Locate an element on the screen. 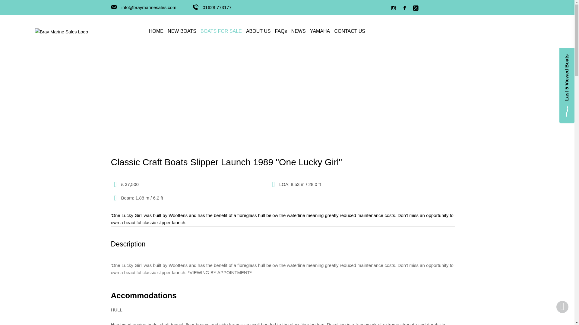  BOATS FOR SALE is located at coordinates (221, 32).